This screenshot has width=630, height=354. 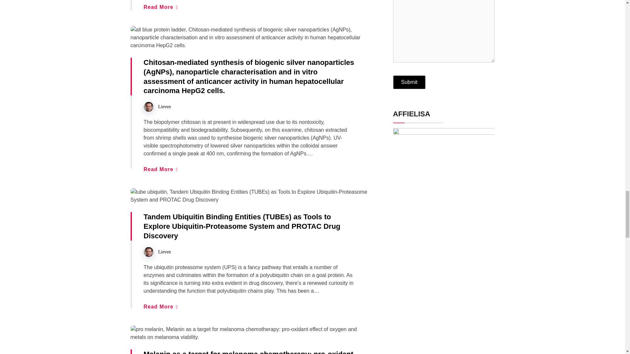 I want to click on Read More, so click(x=160, y=7).